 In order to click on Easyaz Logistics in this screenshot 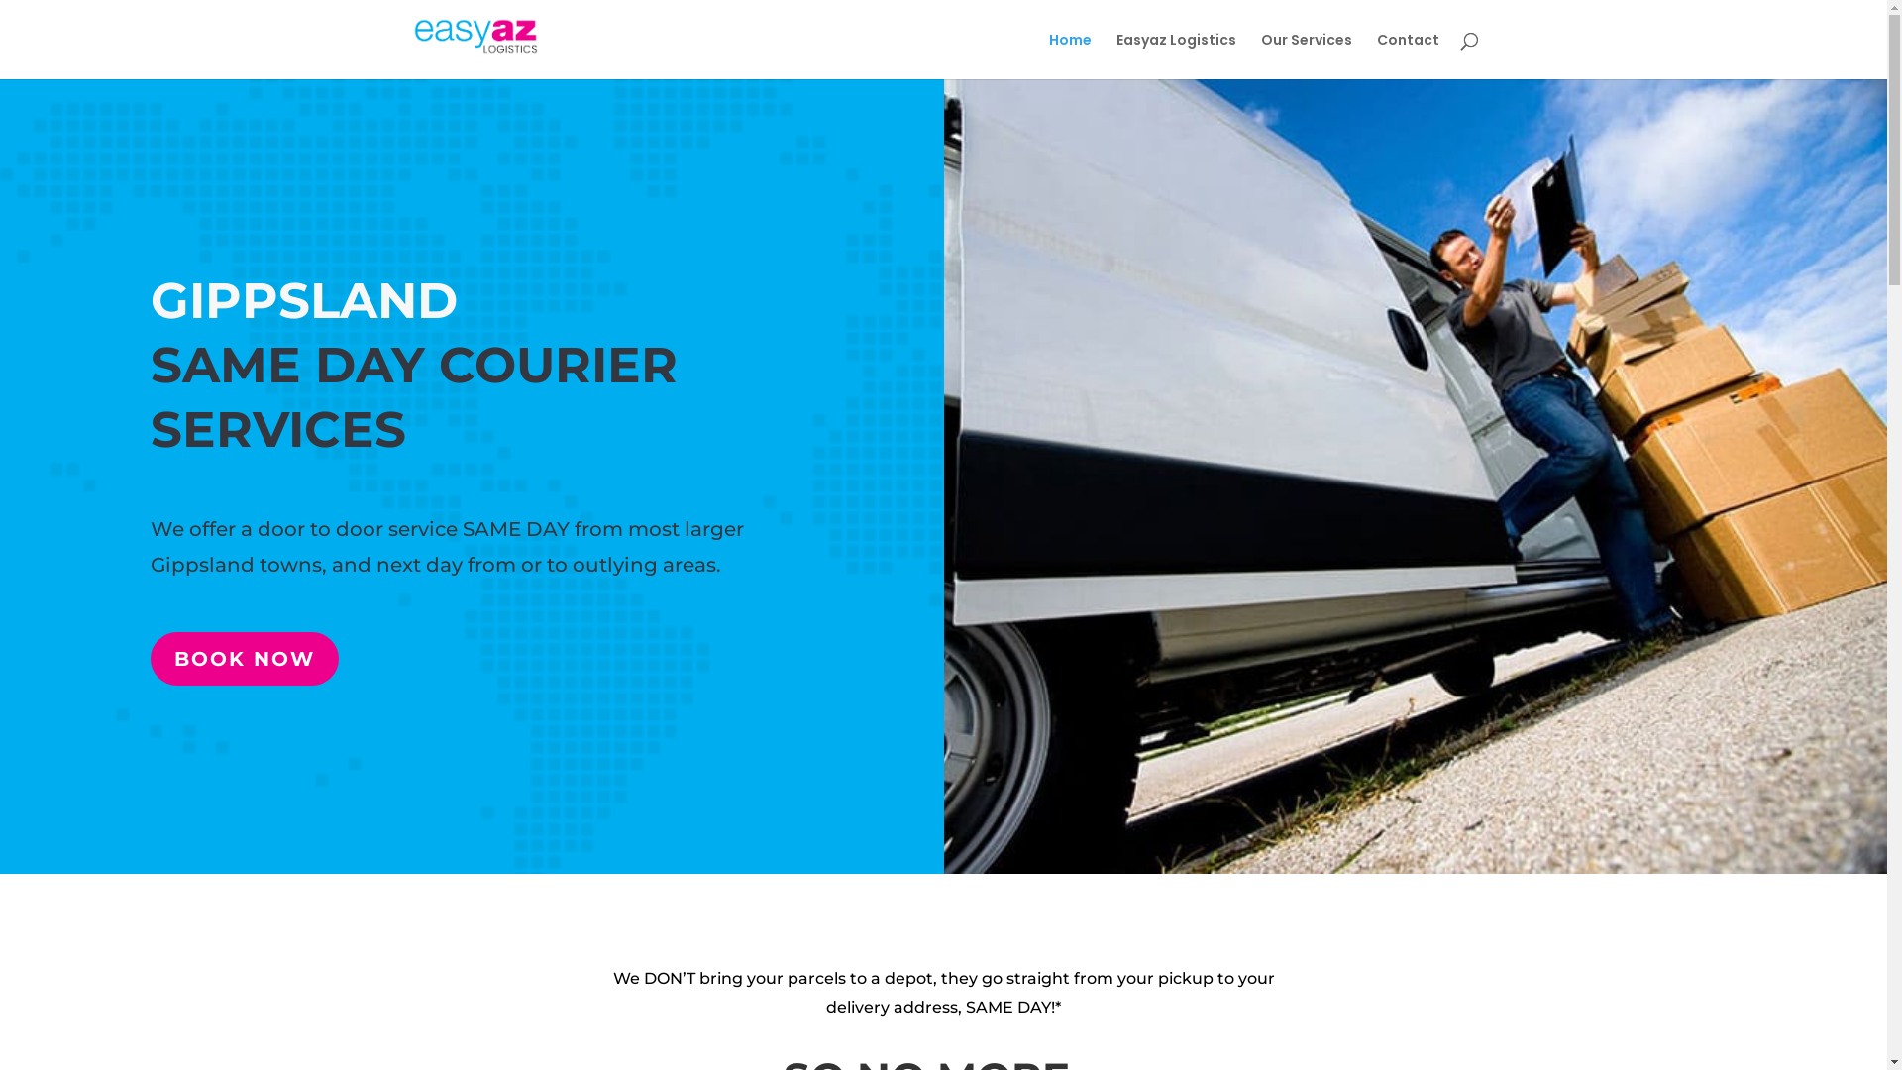, I will do `click(1175, 55)`.